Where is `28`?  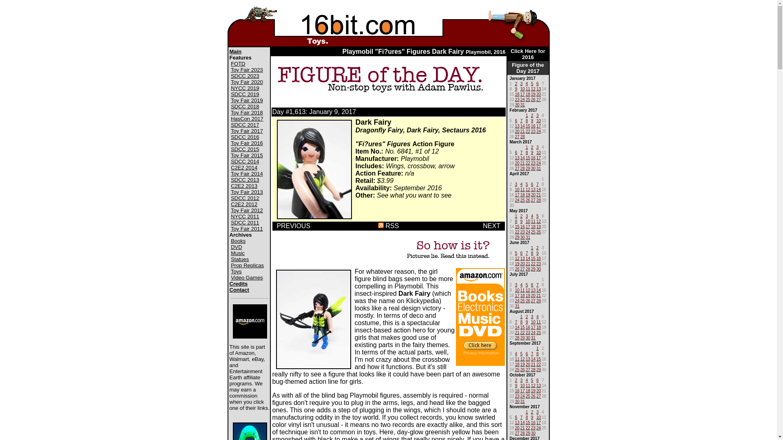 28 is located at coordinates (523, 136).